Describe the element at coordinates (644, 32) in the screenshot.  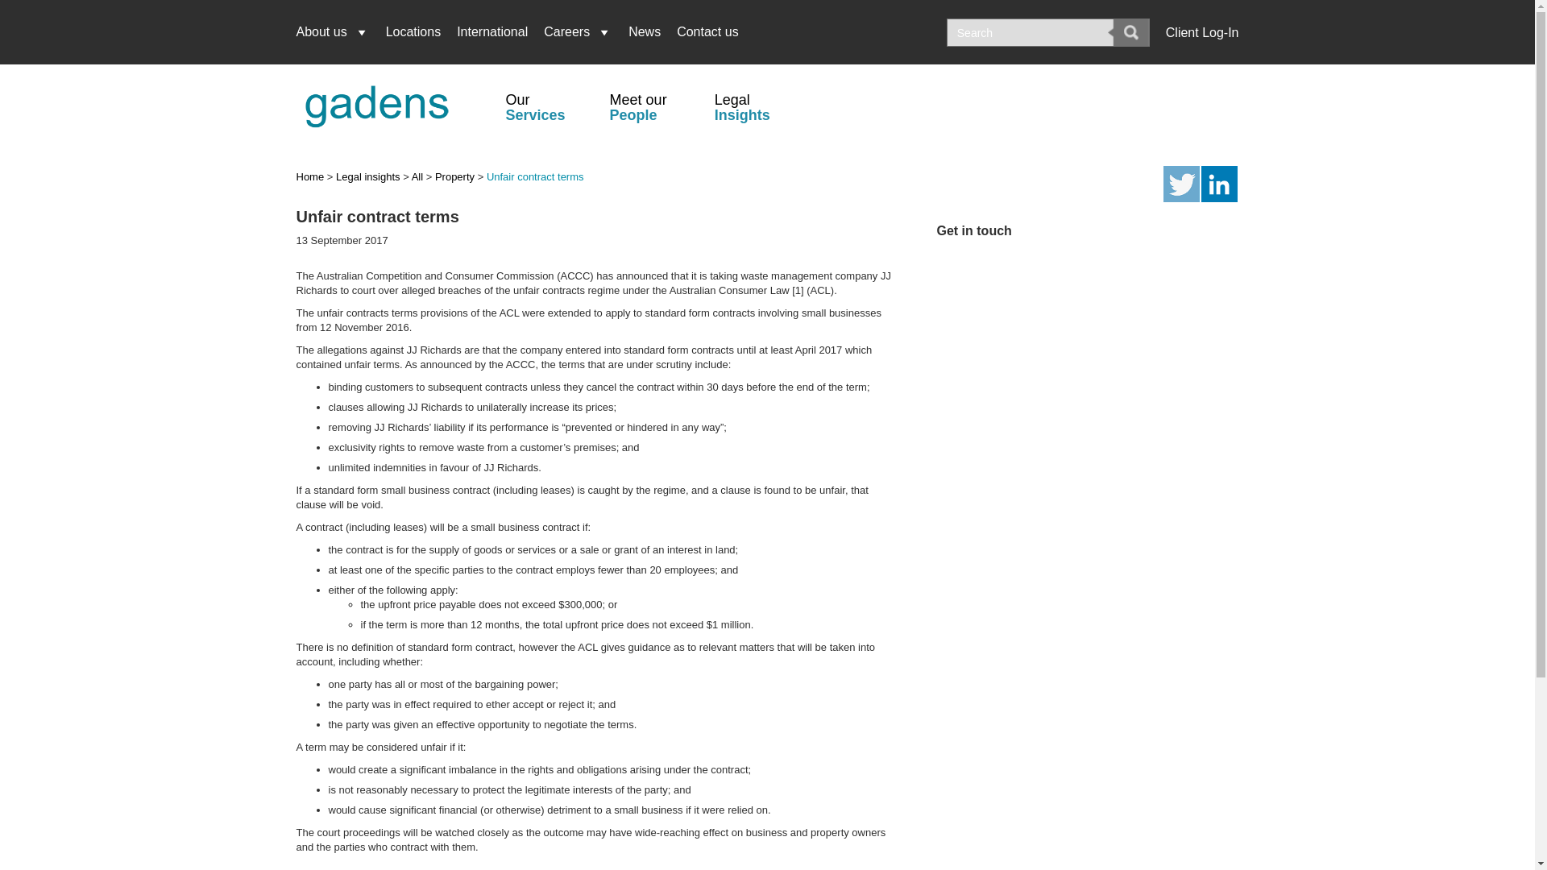
I see `News` at that location.